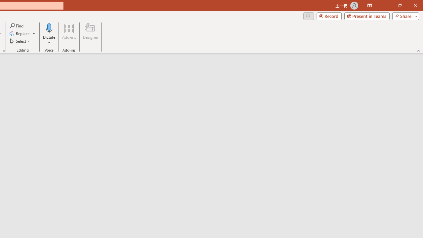  I want to click on Share, so click(404, 16).